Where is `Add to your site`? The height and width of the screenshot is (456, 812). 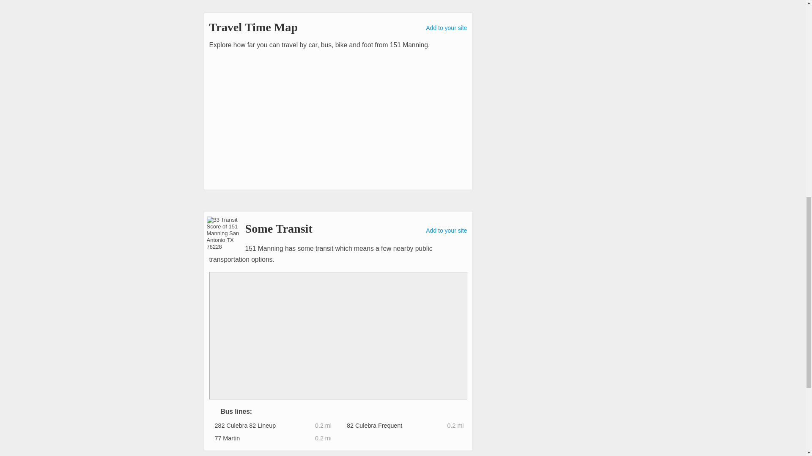
Add to your site is located at coordinates (446, 231).